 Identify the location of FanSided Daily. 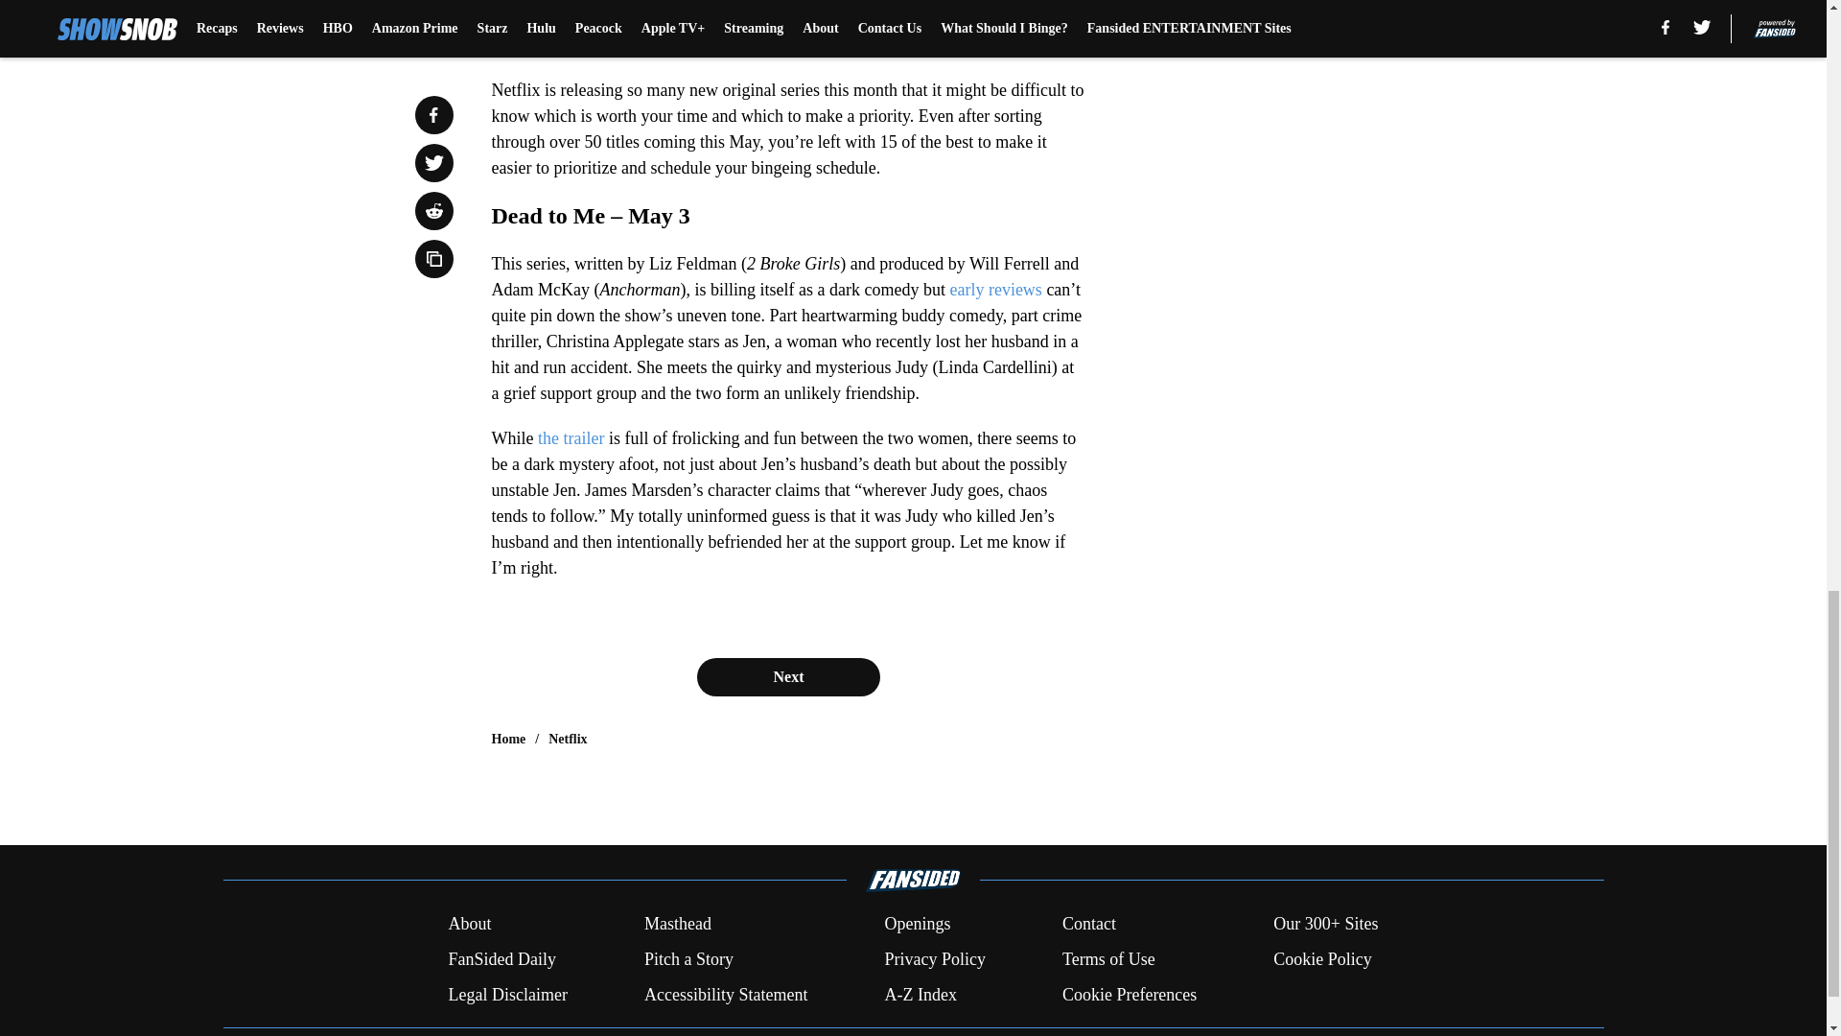
(501, 959).